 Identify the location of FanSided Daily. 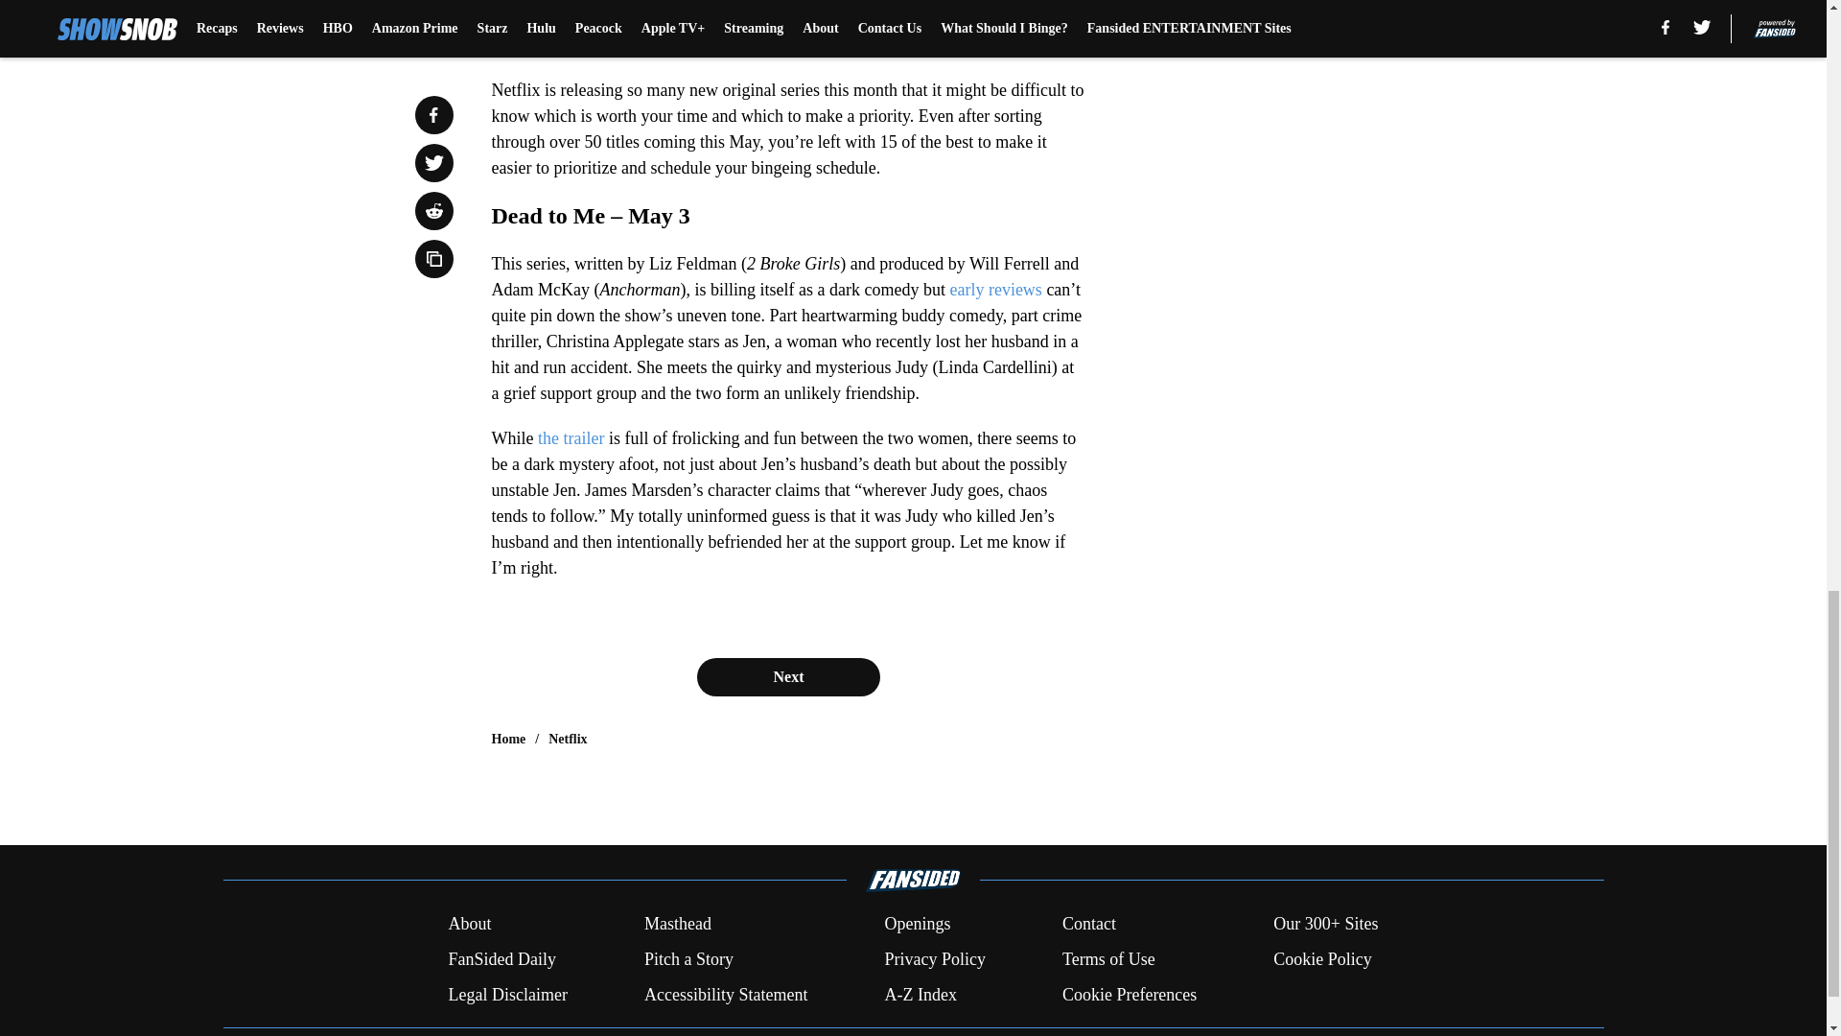
(501, 959).